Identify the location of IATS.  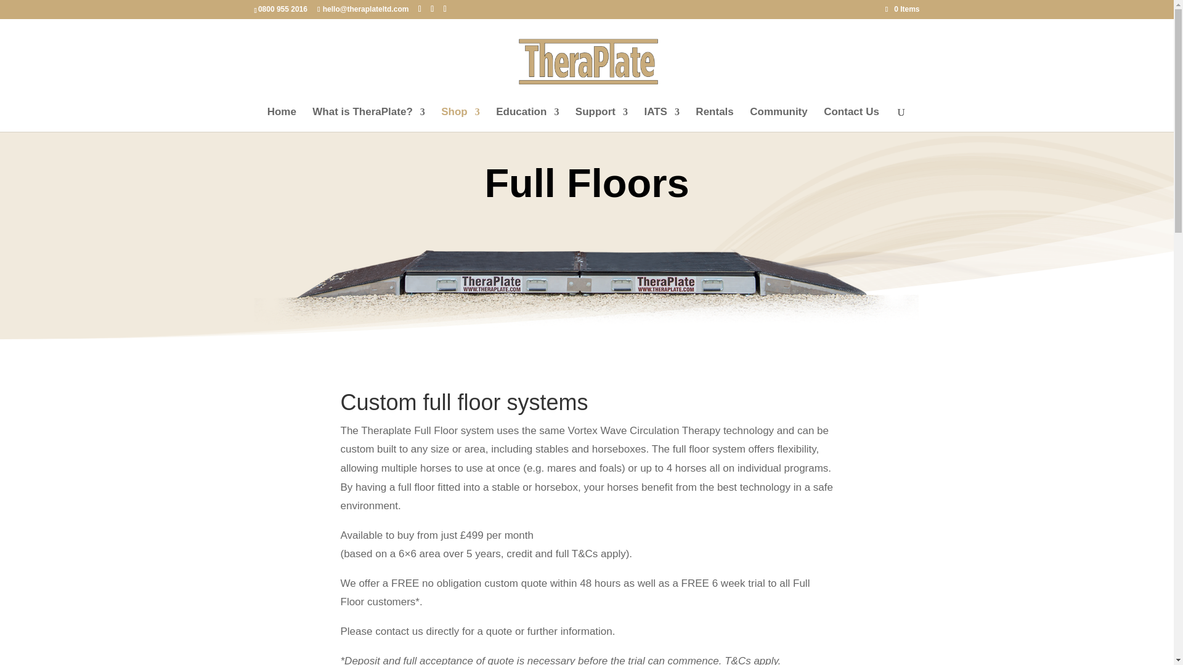
(661, 119).